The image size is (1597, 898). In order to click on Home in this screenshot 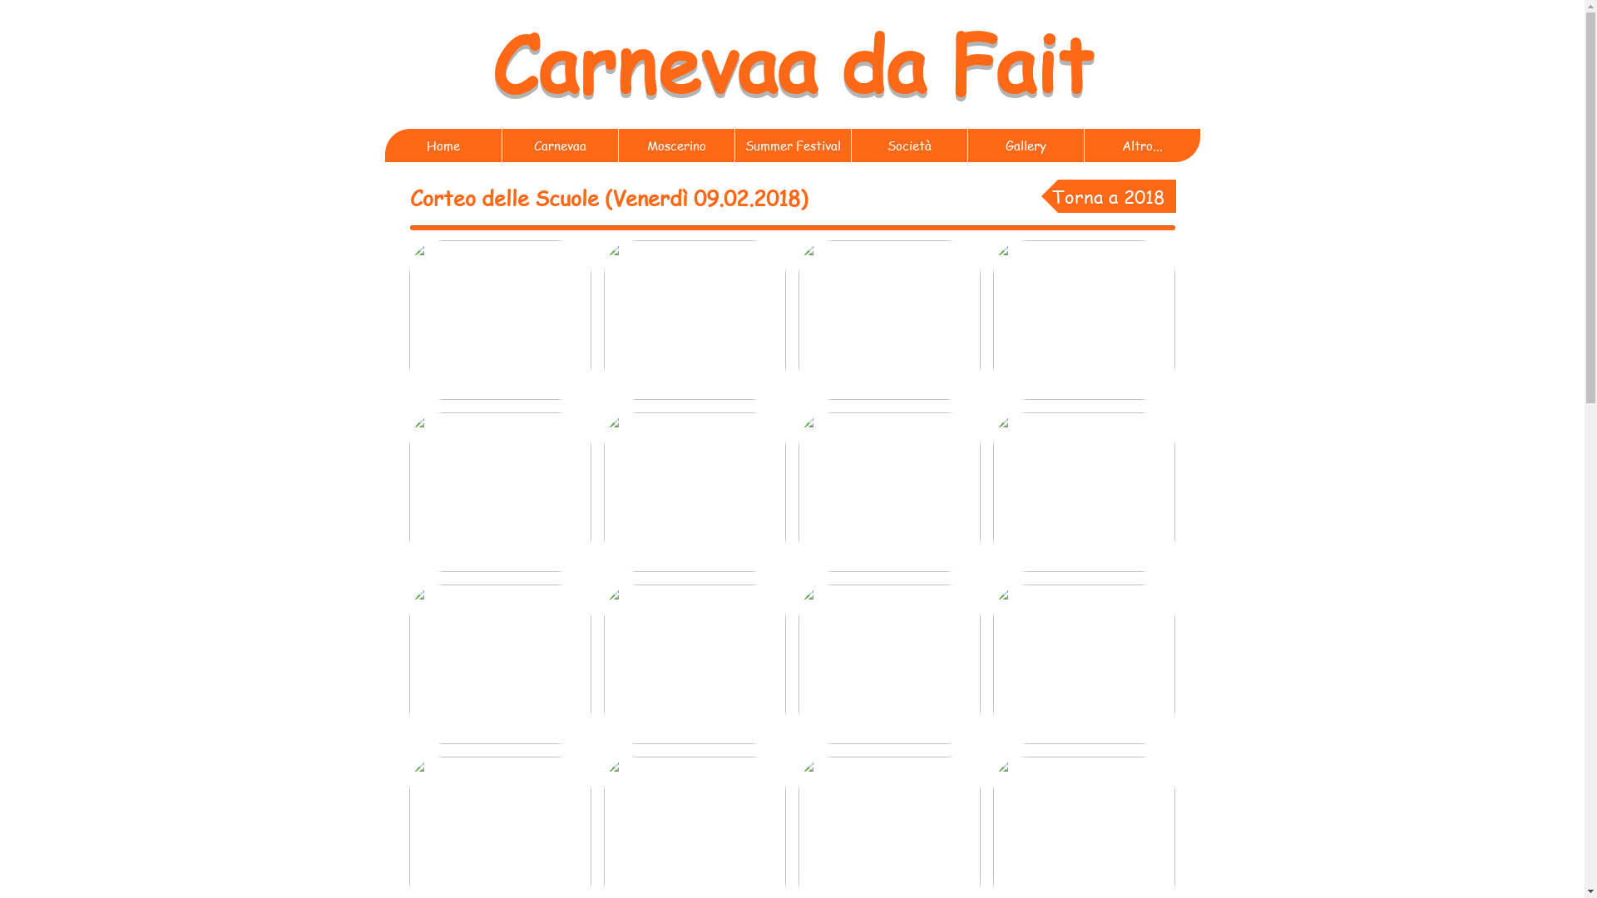, I will do `click(443, 146)`.